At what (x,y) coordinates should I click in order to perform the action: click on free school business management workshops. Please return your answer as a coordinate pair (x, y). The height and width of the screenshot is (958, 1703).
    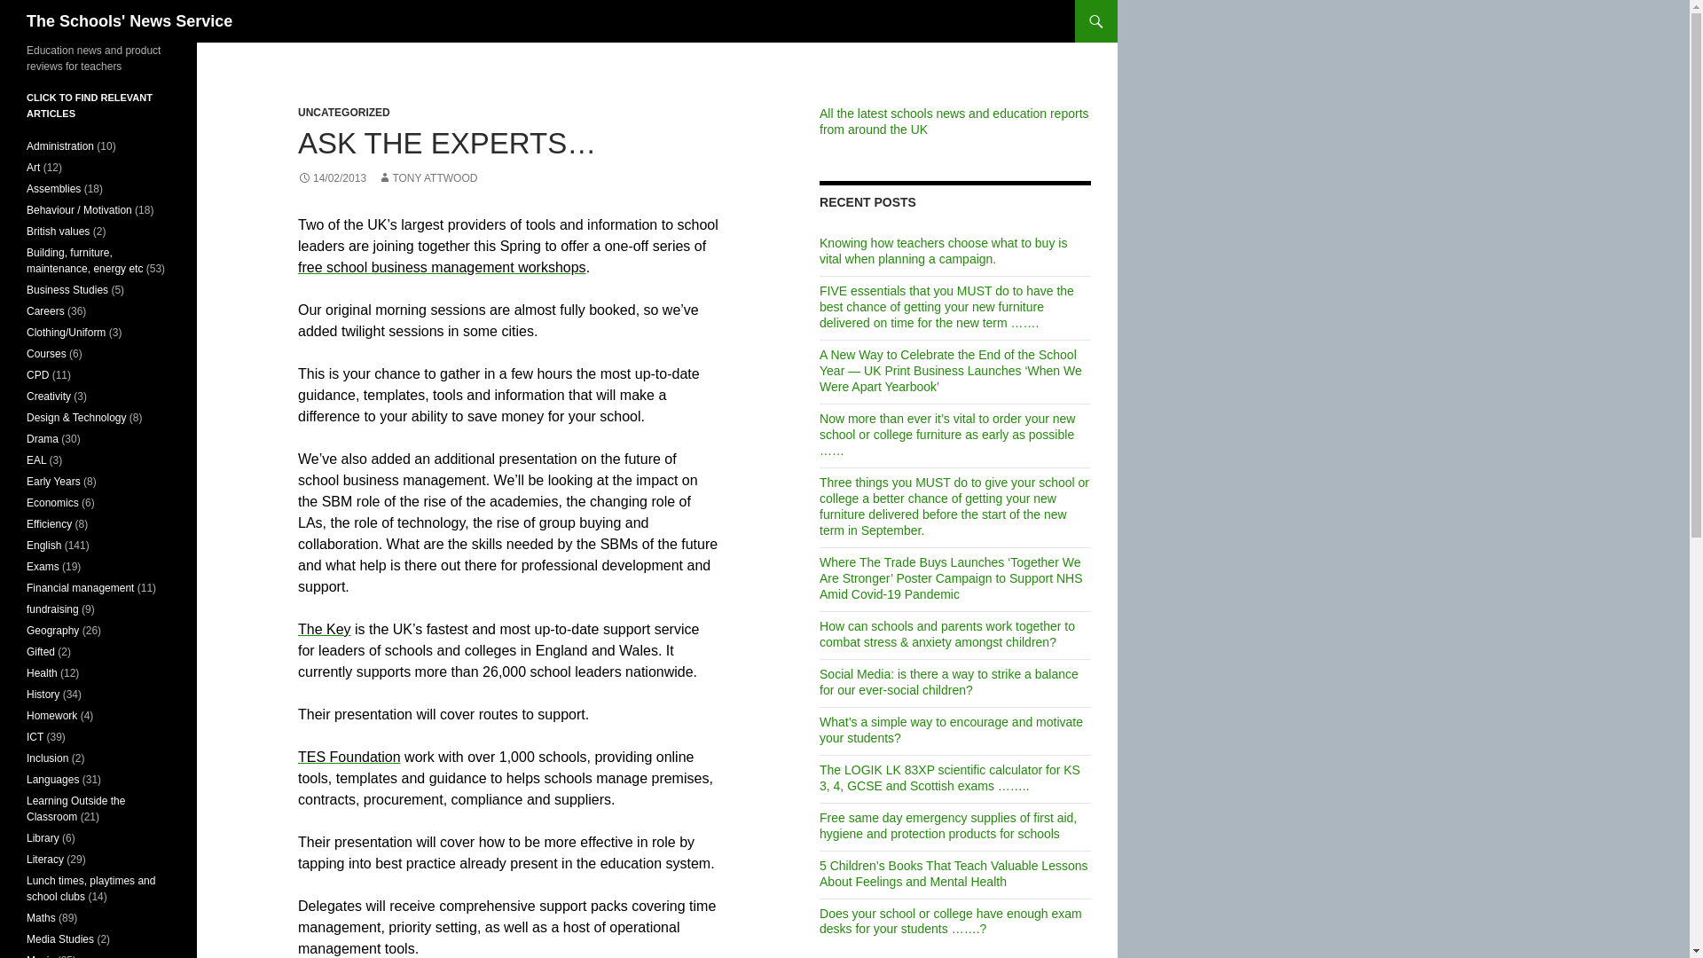
    Looking at the image, I should click on (442, 266).